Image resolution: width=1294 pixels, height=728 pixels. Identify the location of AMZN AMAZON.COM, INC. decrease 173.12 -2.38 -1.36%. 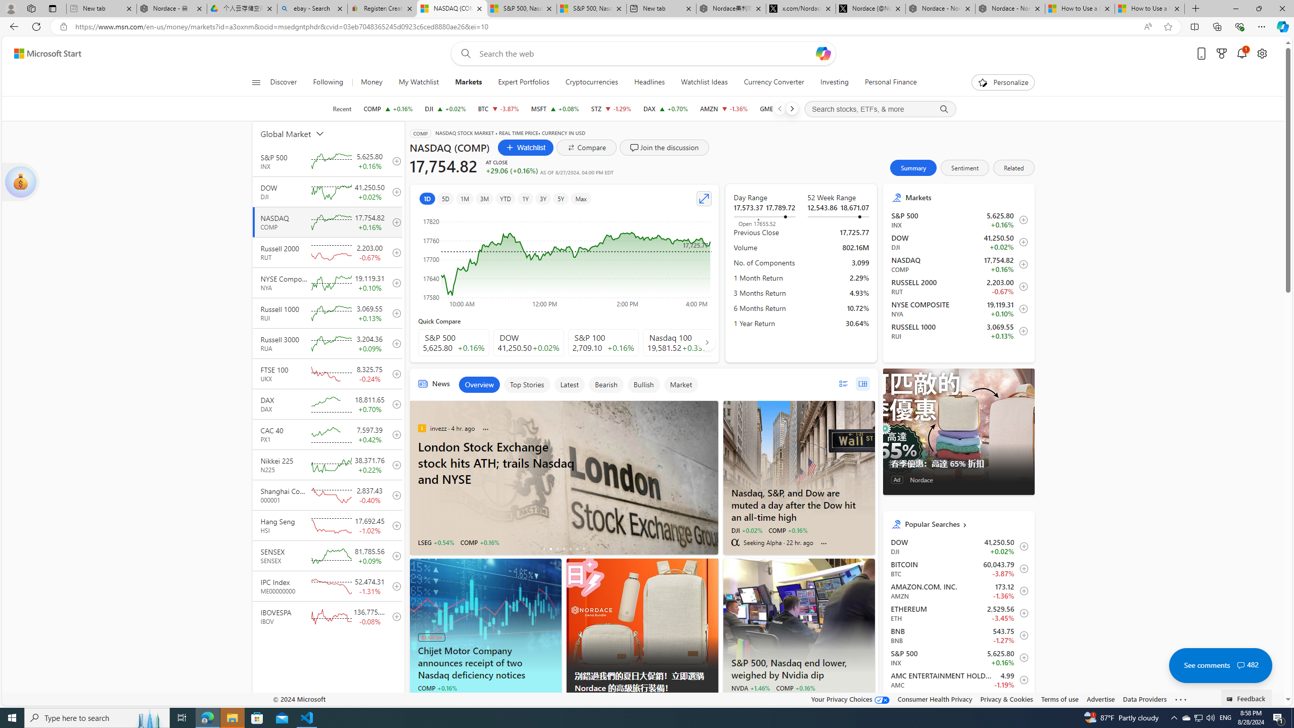
(724, 109).